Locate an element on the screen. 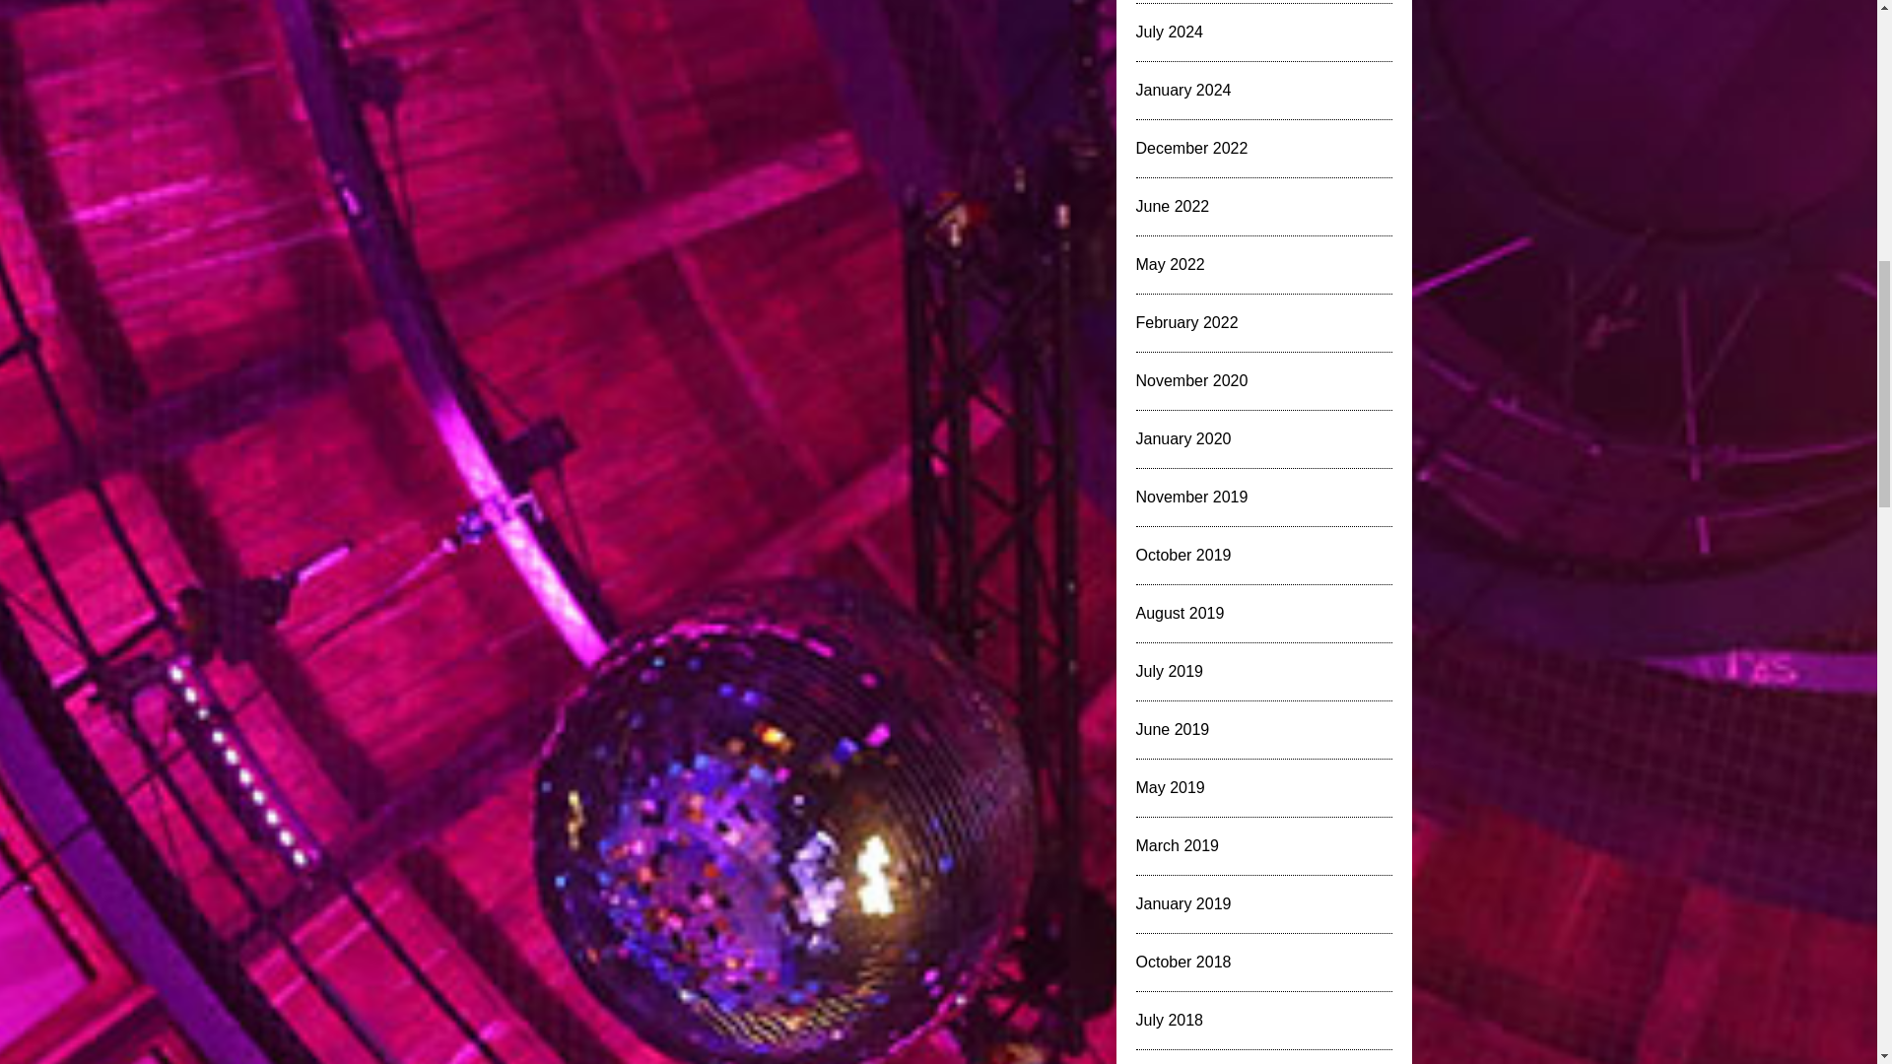  December 2022 is located at coordinates (1190, 148).